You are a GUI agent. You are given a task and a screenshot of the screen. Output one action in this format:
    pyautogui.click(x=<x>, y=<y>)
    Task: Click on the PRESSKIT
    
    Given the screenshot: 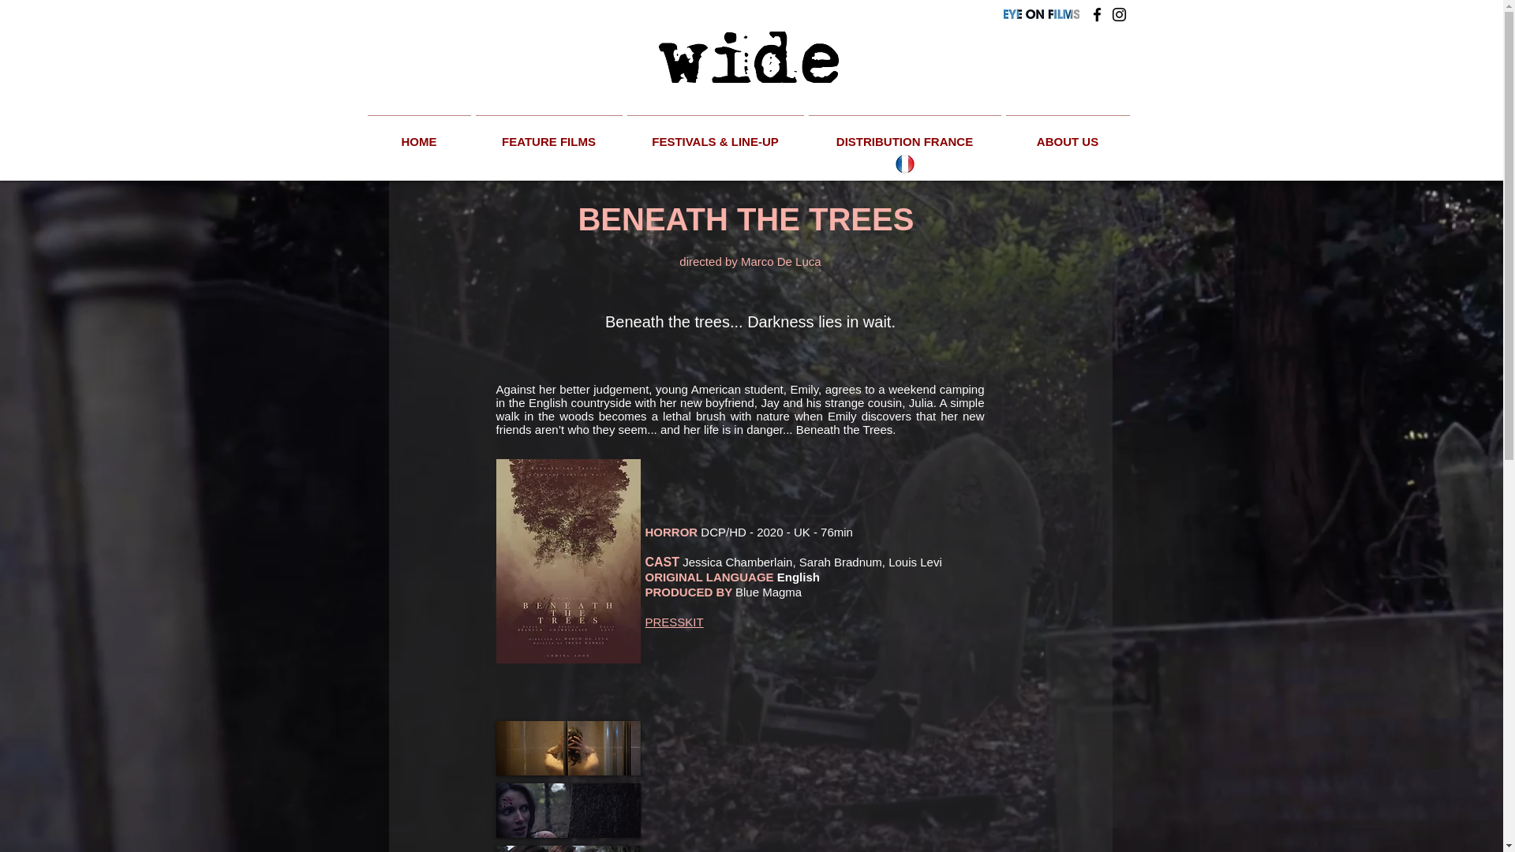 What is the action you would take?
    pyautogui.click(x=674, y=622)
    